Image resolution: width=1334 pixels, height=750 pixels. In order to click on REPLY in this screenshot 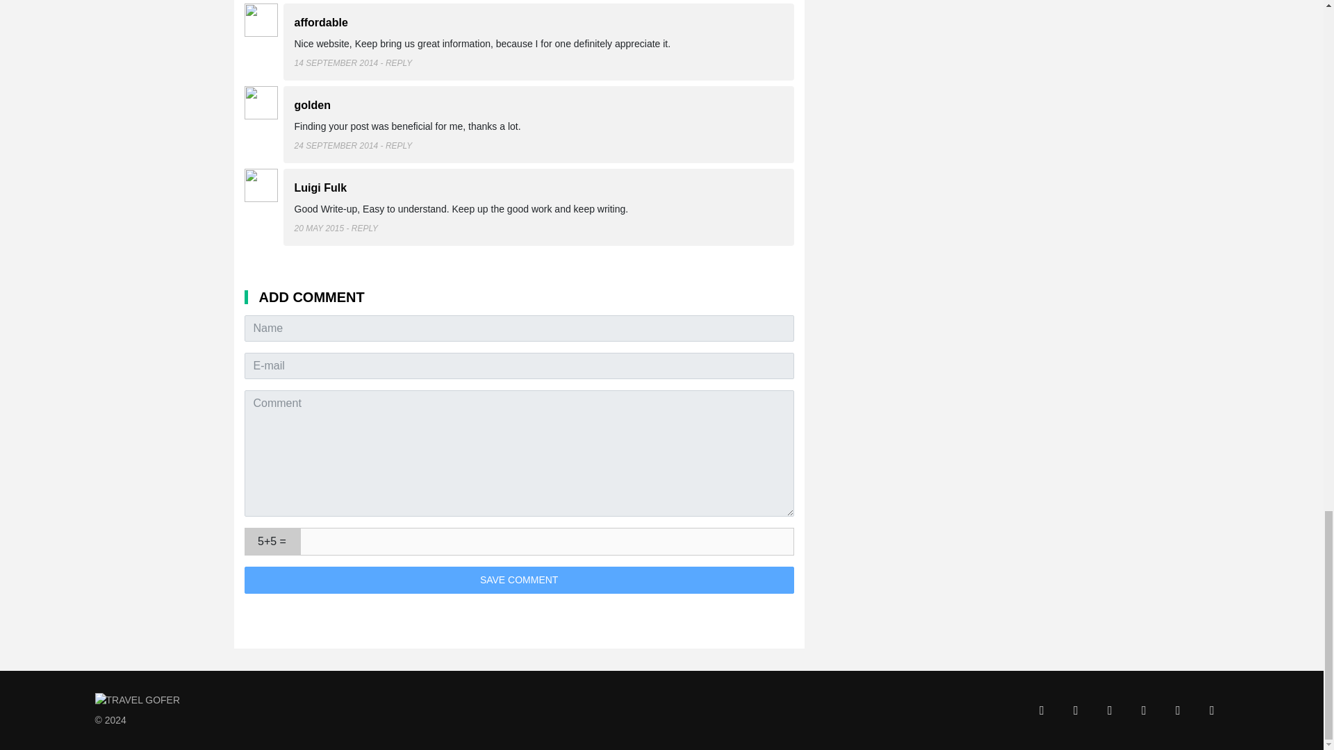, I will do `click(399, 62)`.